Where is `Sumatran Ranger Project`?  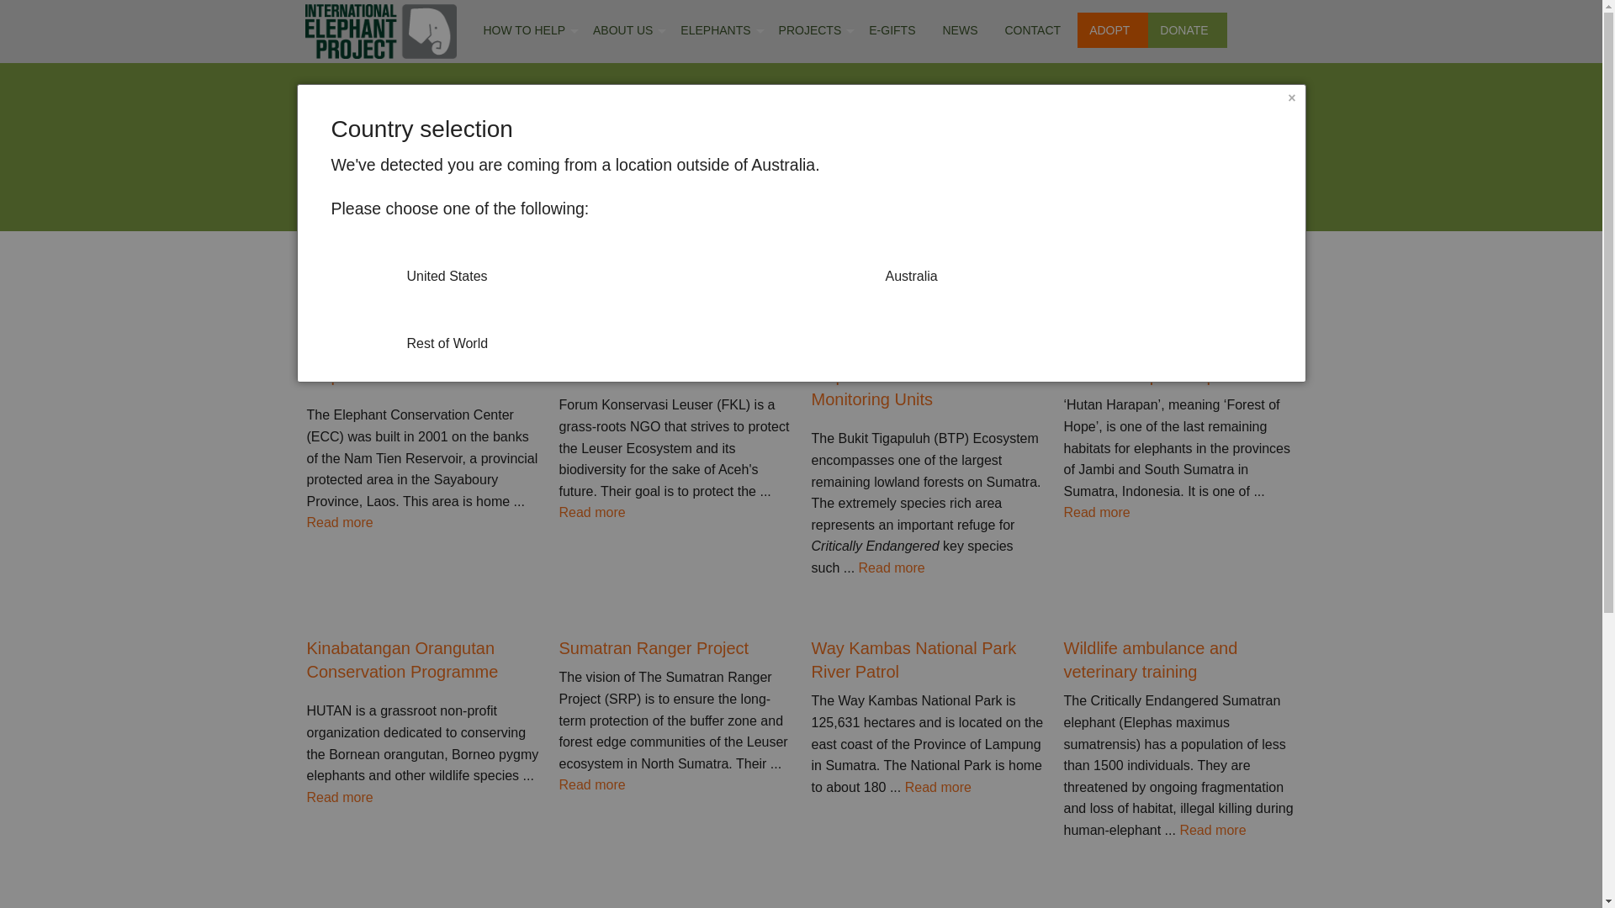 Sumatran Ranger Project is located at coordinates (675, 648).